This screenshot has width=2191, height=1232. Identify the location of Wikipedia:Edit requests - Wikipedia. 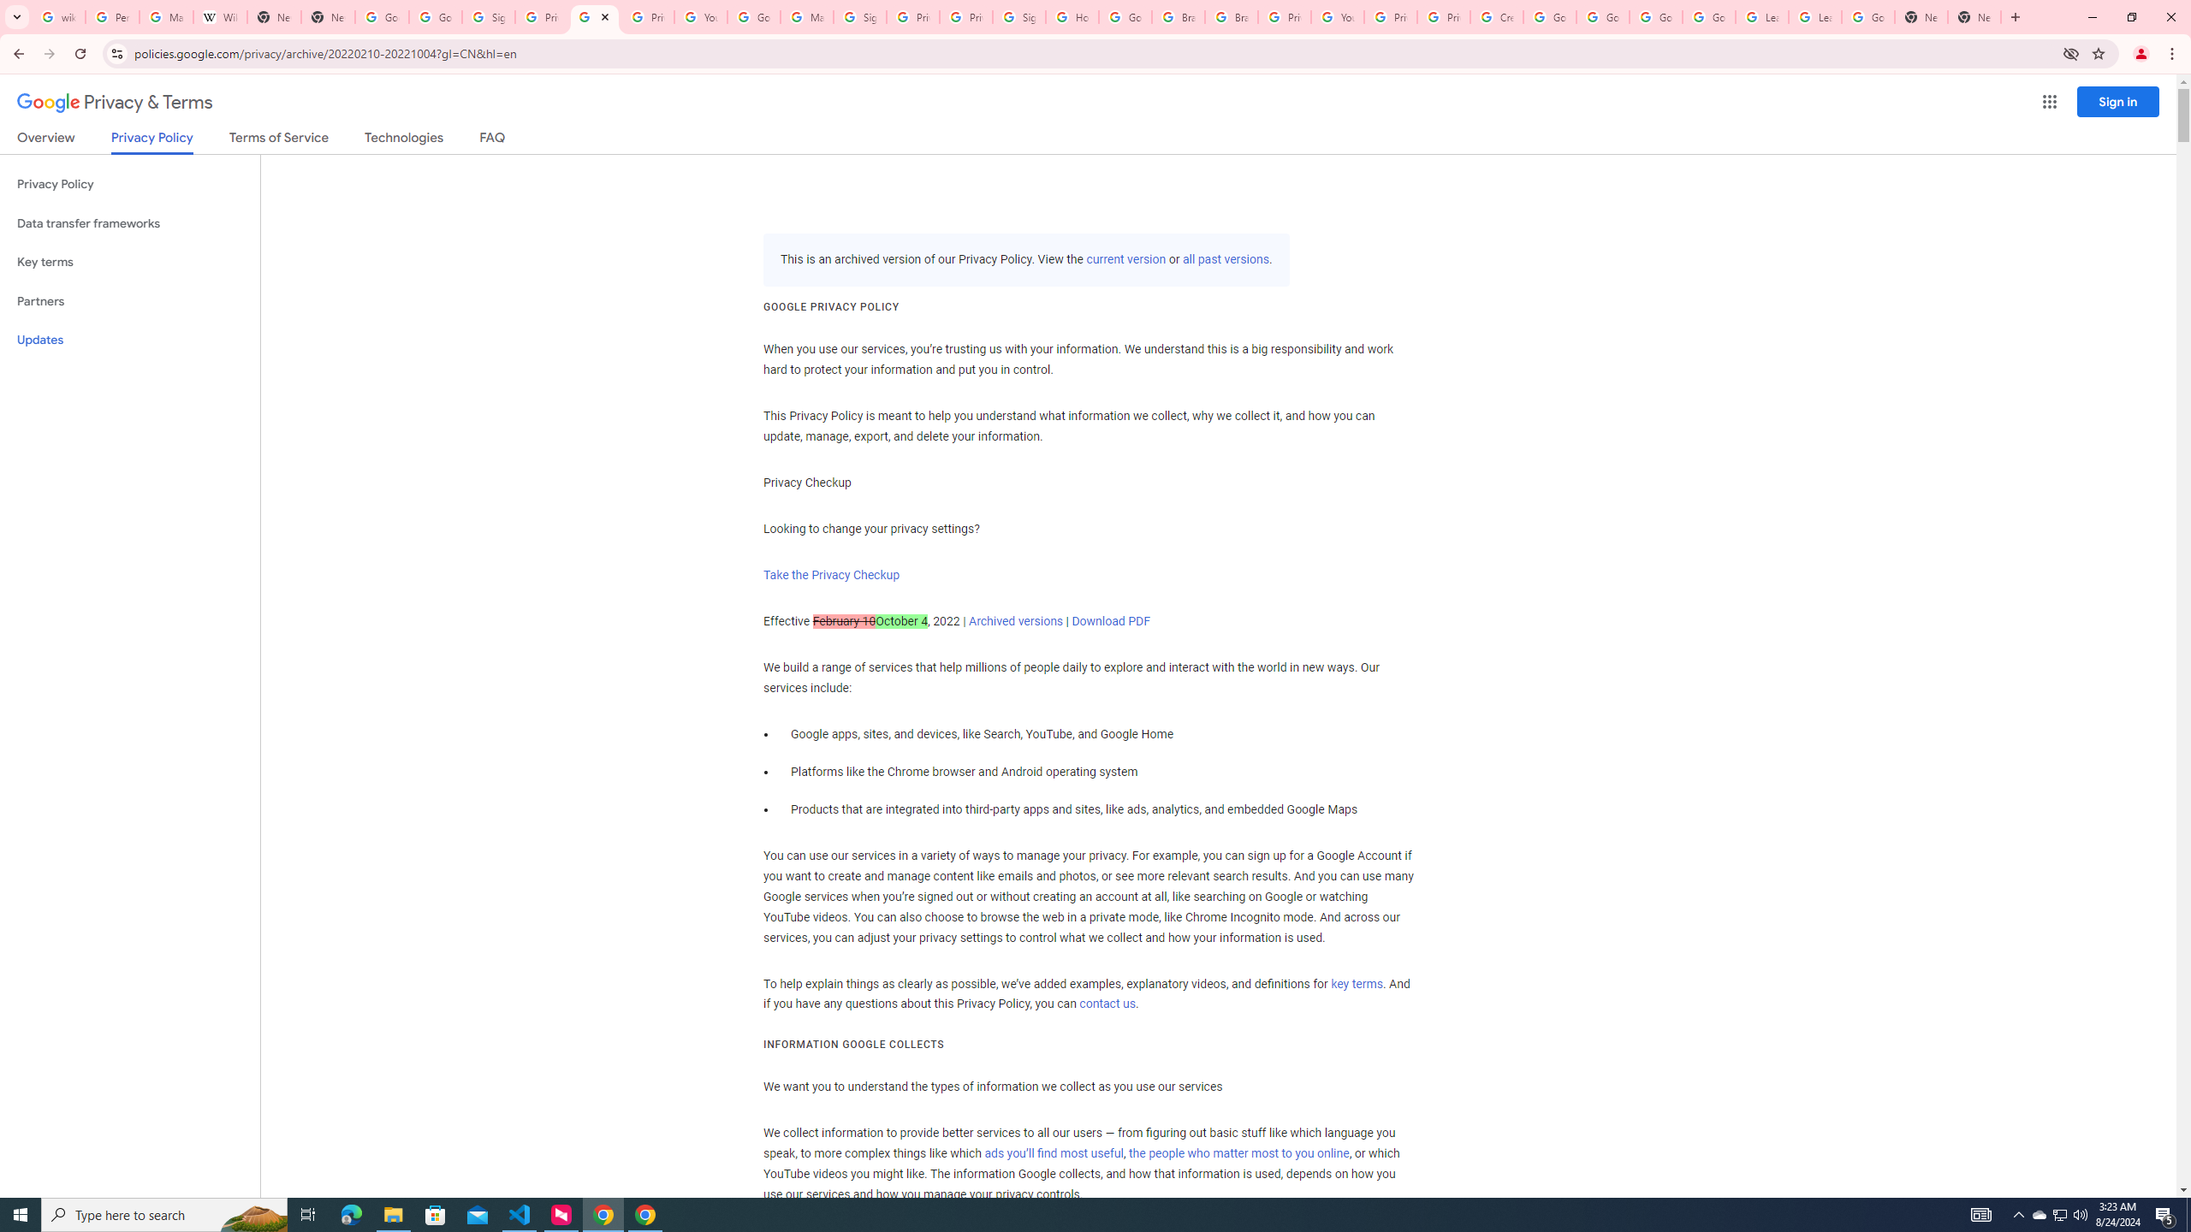
(219, 17).